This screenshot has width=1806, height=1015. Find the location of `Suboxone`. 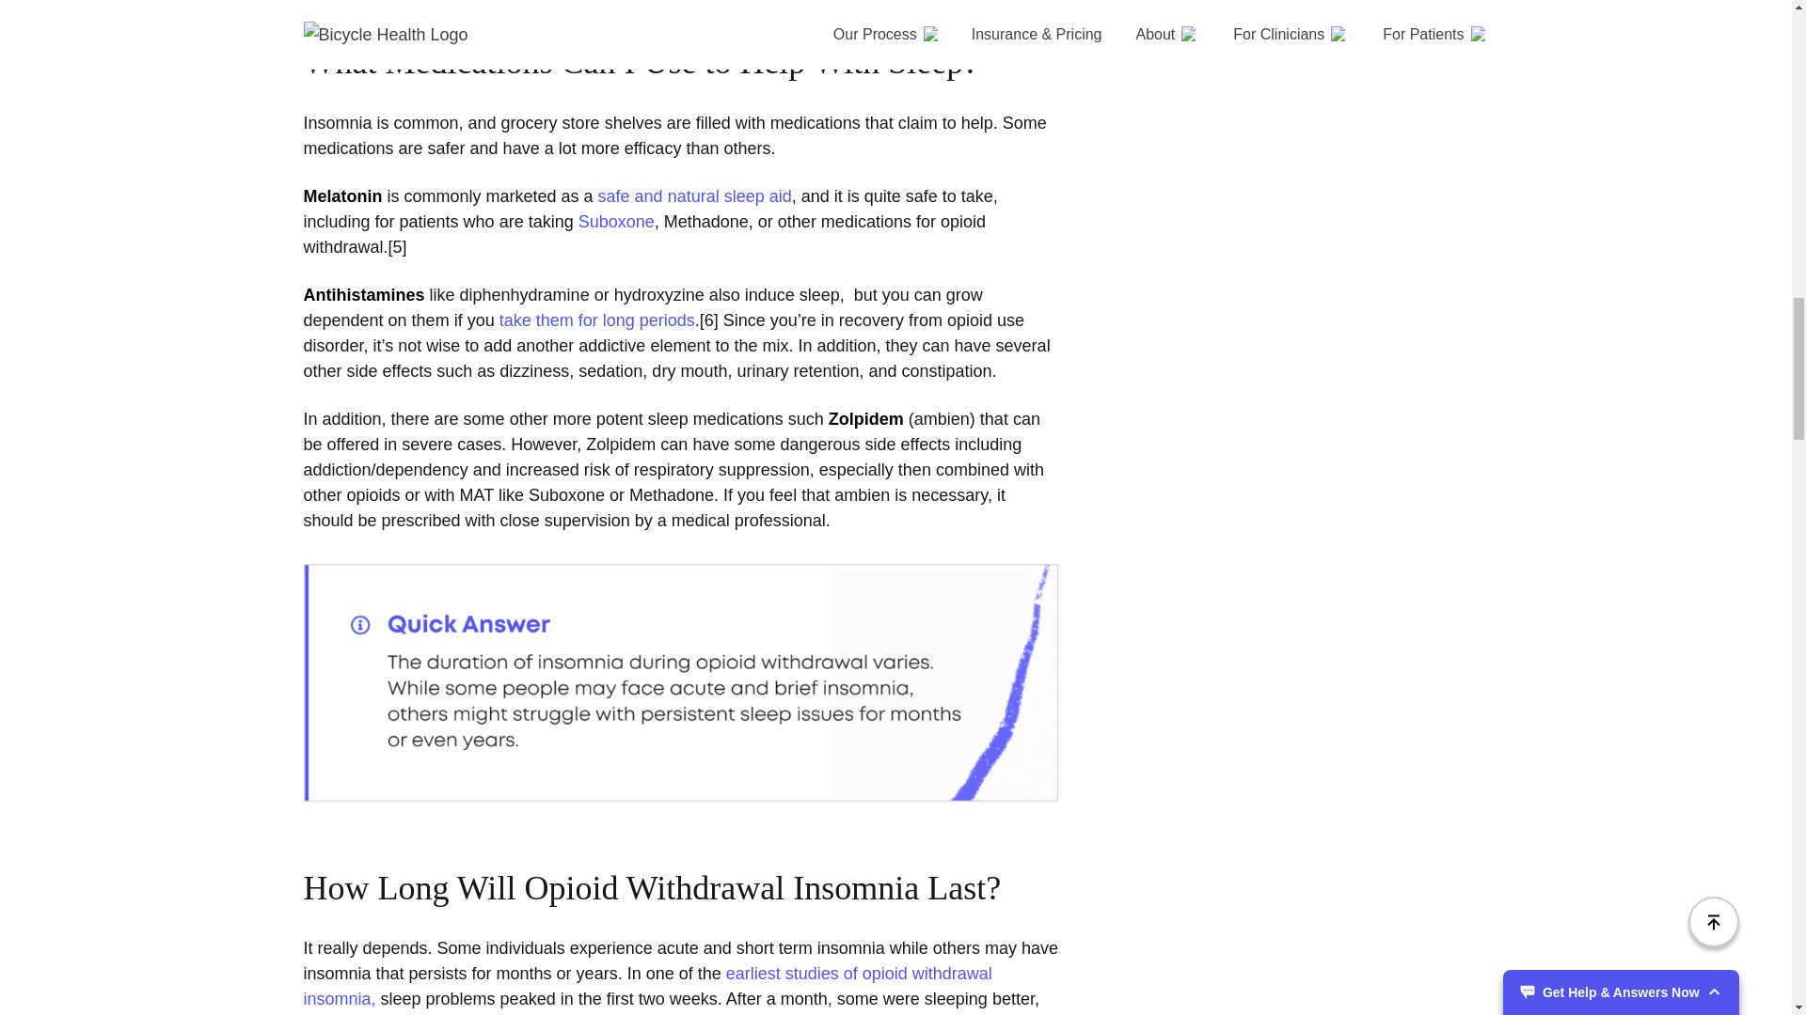

Suboxone is located at coordinates (615, 222).